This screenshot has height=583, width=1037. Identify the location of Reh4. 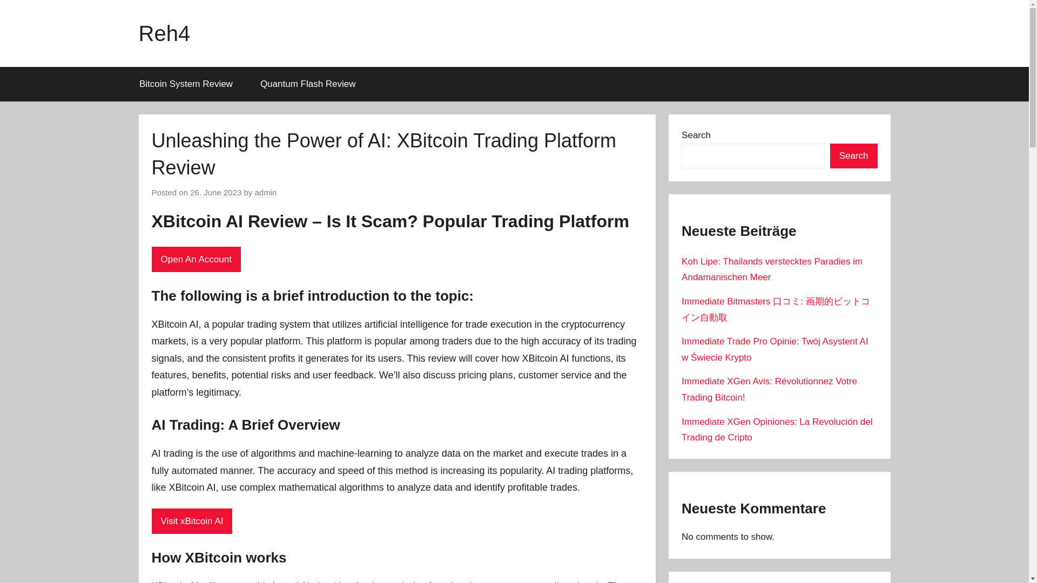
(164, 33).